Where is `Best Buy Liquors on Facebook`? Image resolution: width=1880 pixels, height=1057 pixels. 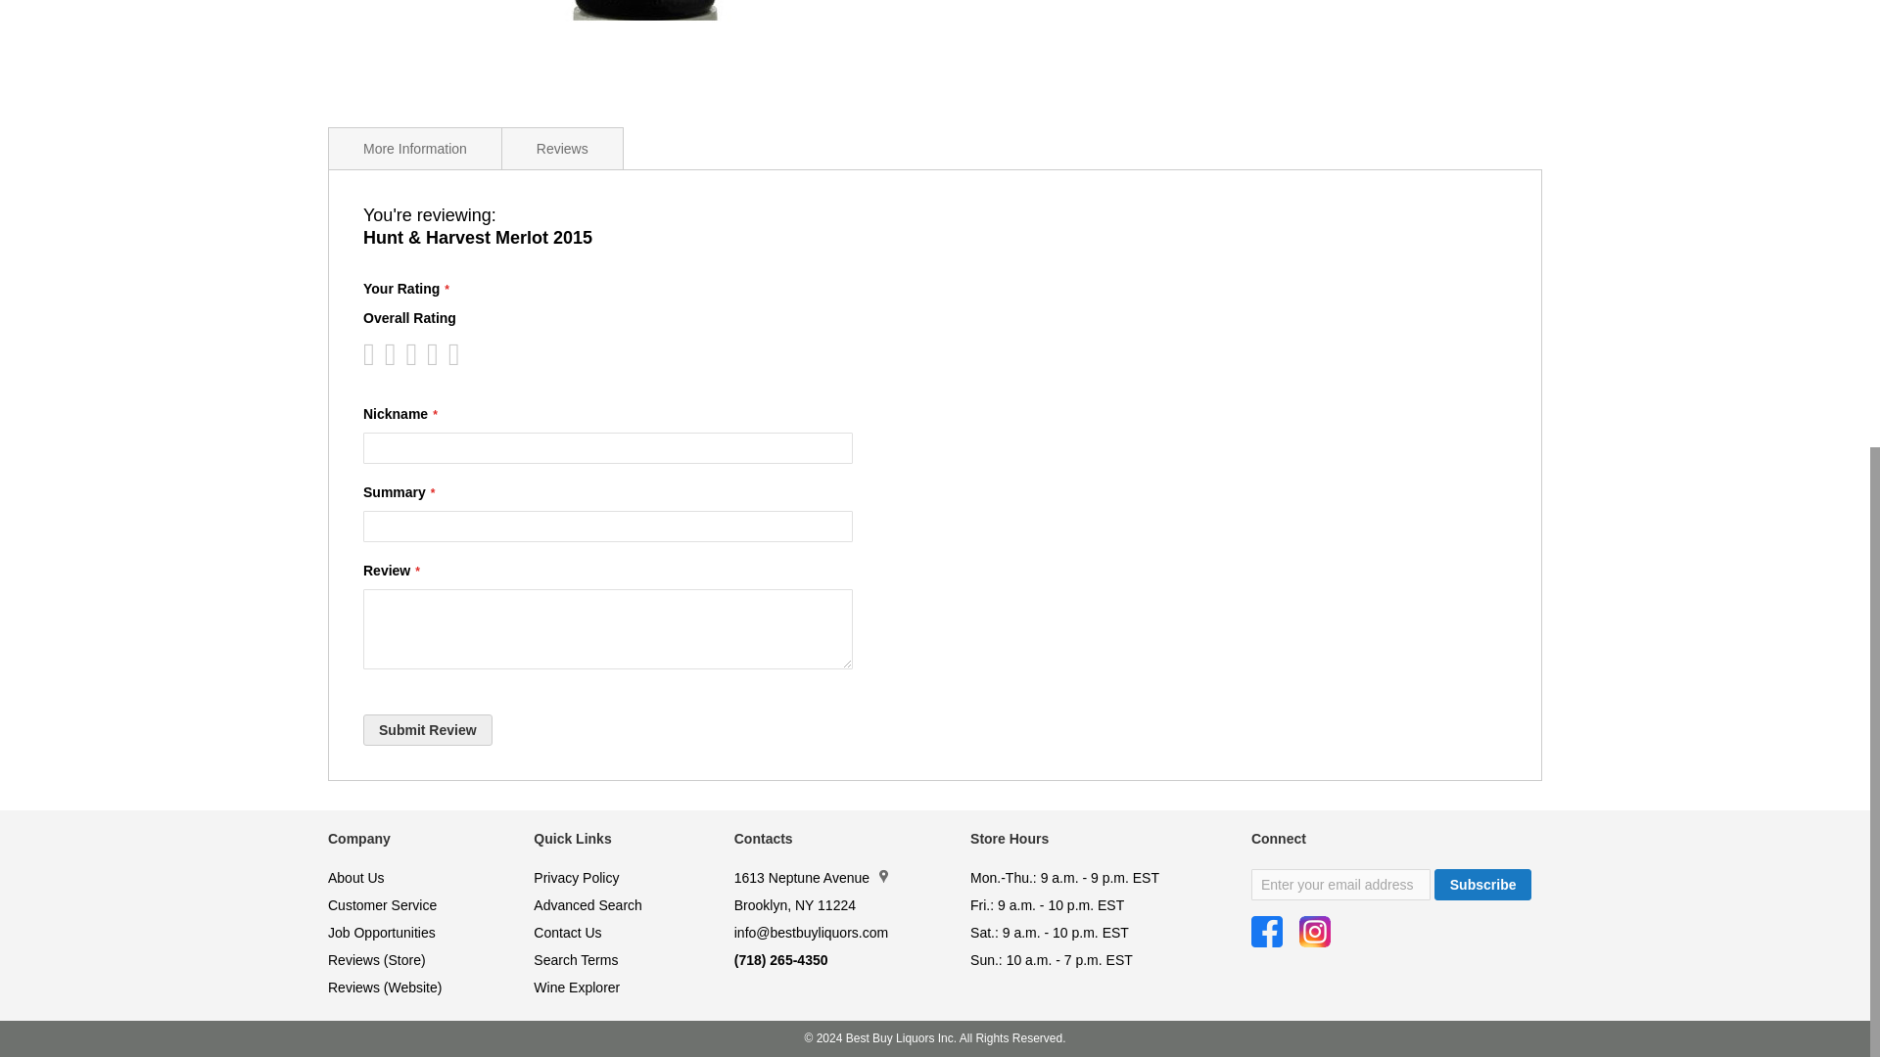 Best Buy Liquors on Facebook is located at coordinates (1267, 932).